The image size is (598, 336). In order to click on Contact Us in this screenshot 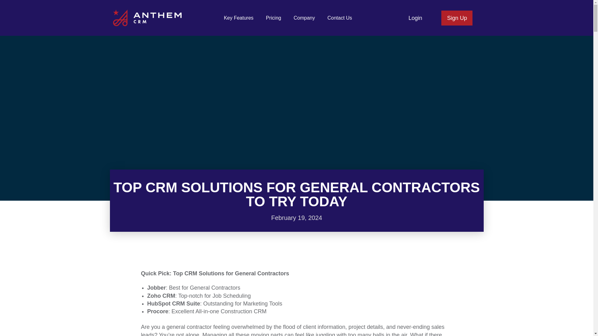, I will do `click(339, 18)`.